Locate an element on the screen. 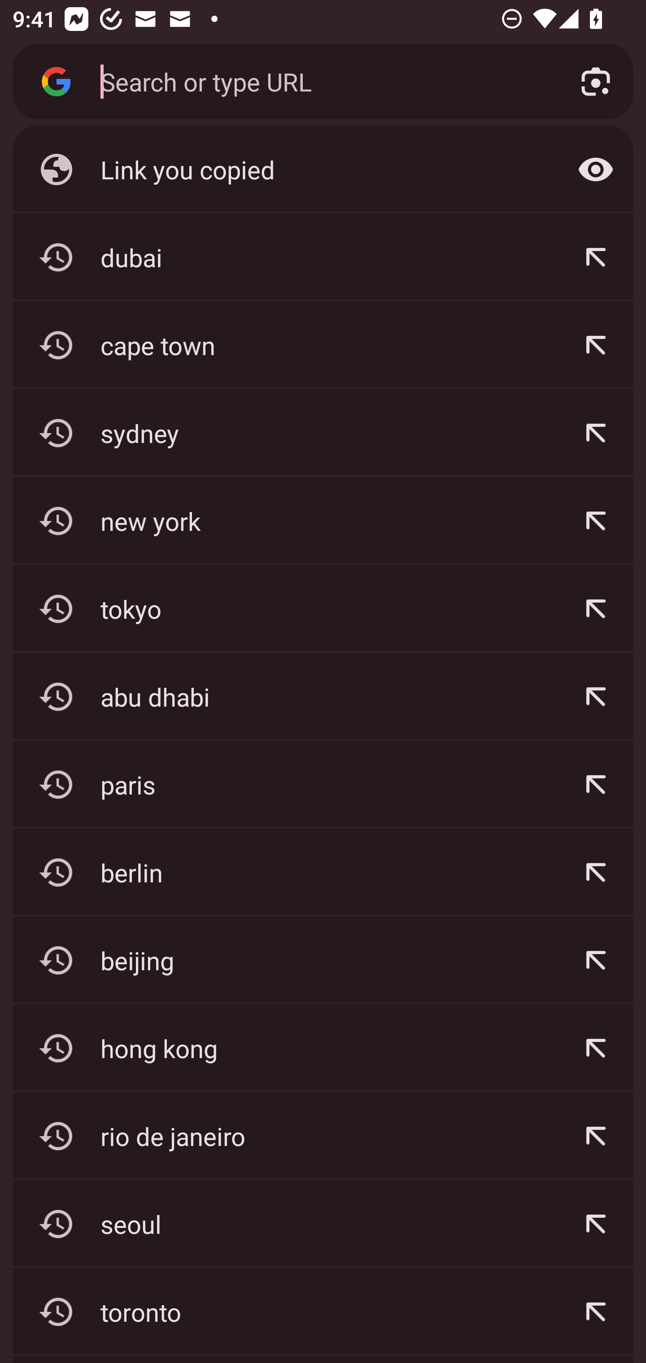 This screenshot has height=1363, width=646. seoul Refine: seoul is located at coordinates (323, 1224).